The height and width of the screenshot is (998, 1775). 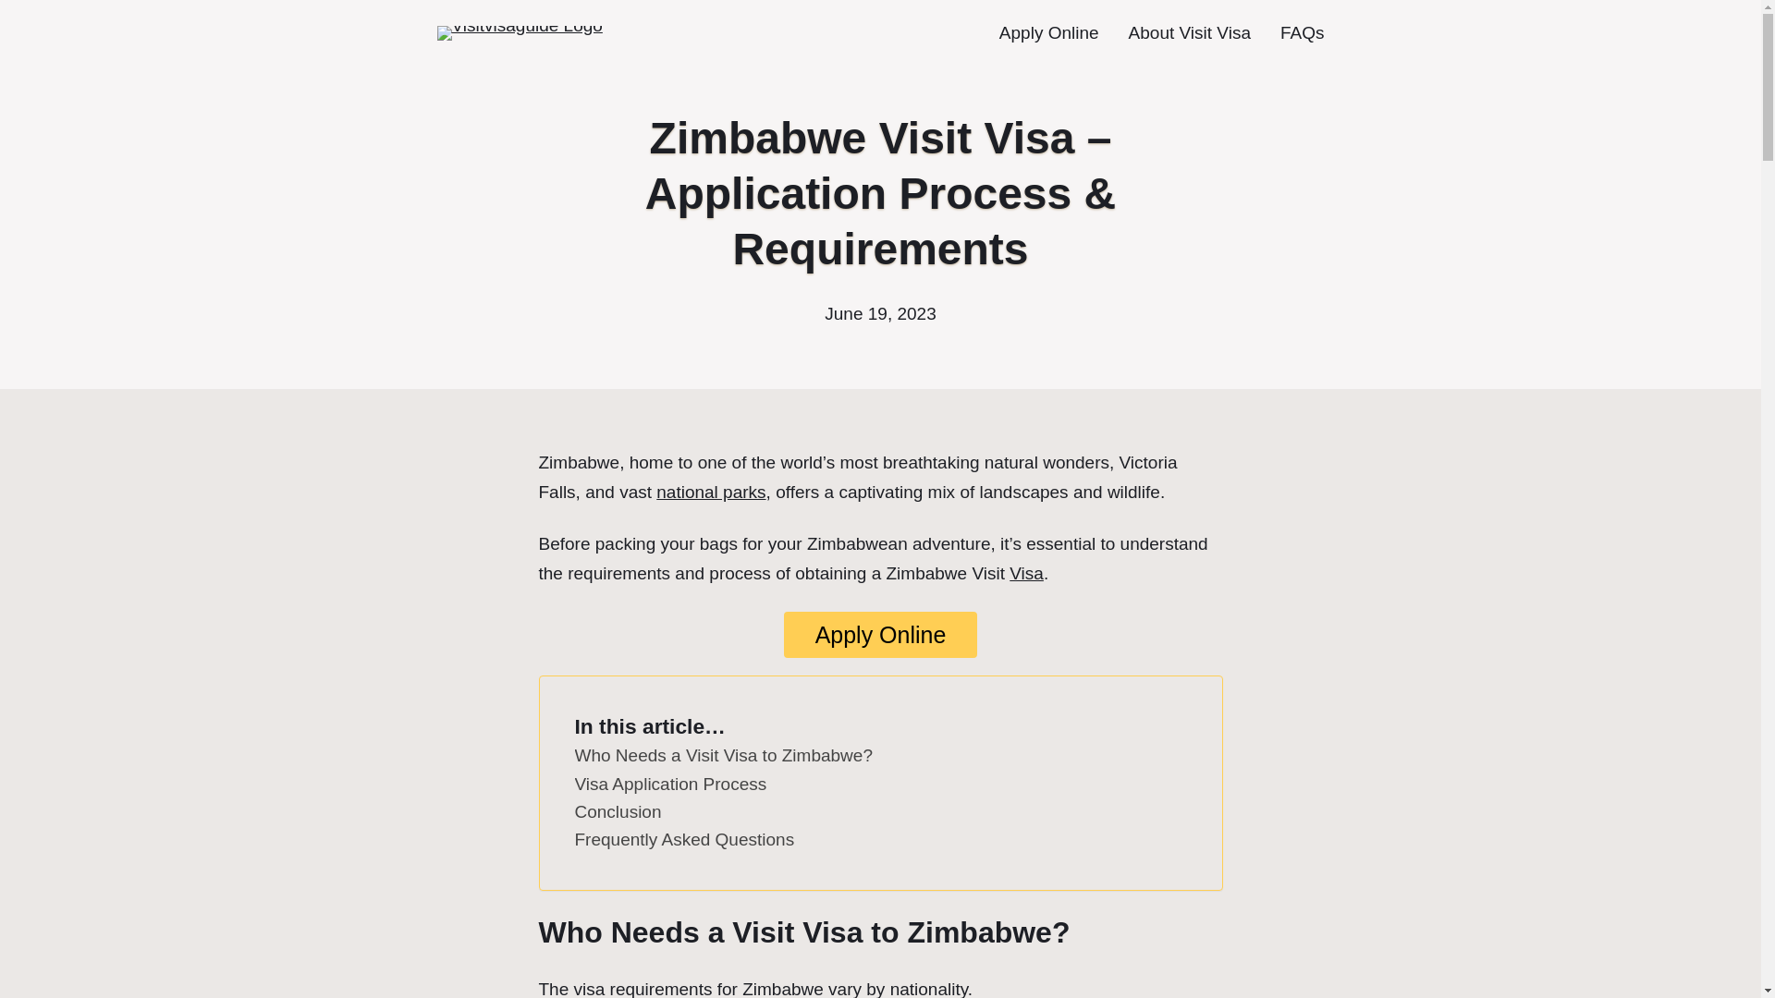 I want to click on Who Needs a Visit Visa to Zimbabwe?, so click(x=724, y=756).